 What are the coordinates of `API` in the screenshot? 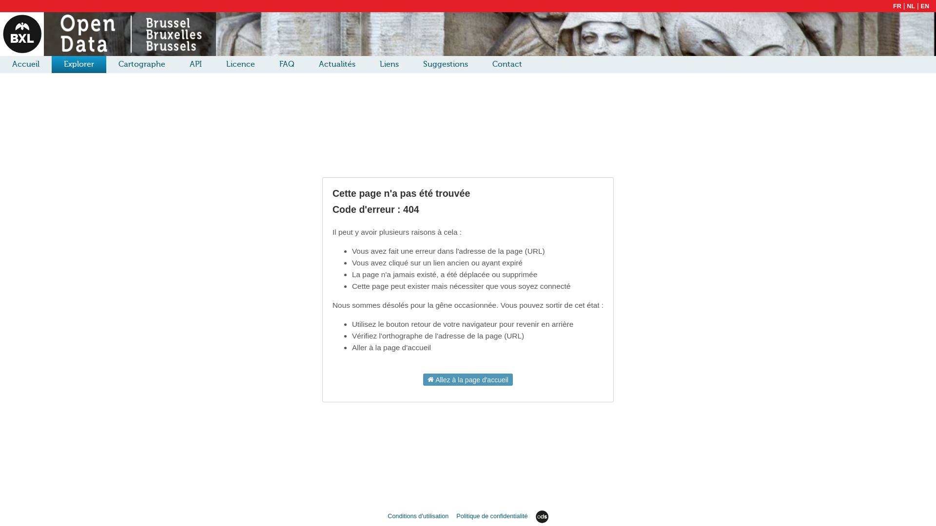 It's located at (196, 64).